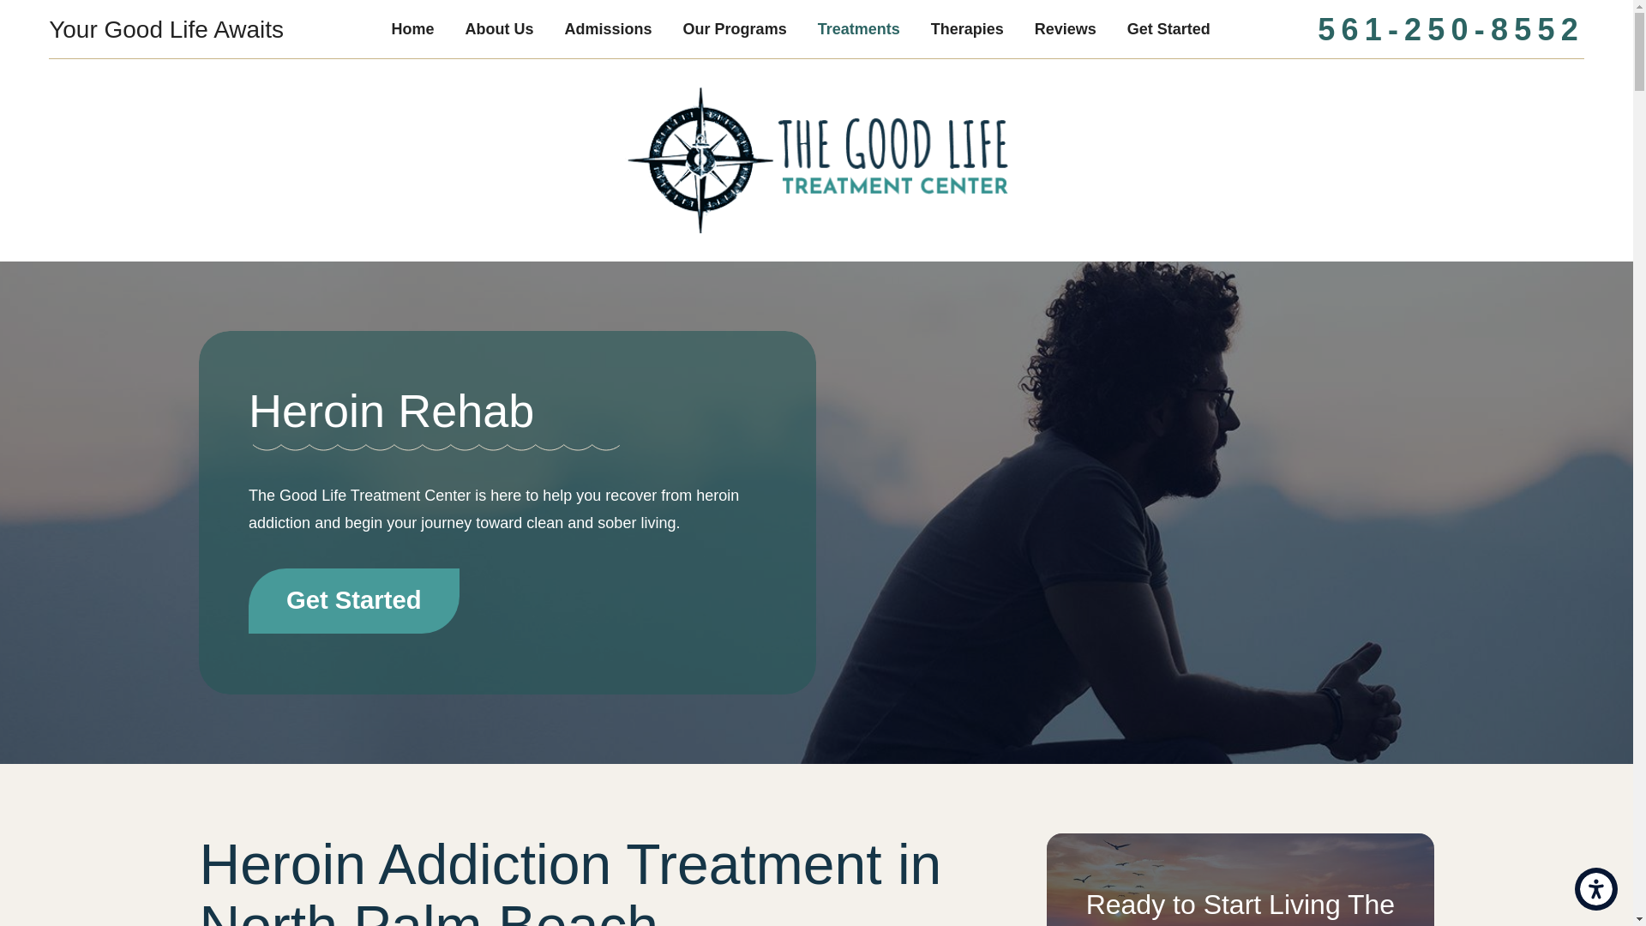  Describe the element at coordinates (1596, 888) in the screenshot. I see `Open the accessibility options menu` at that location.